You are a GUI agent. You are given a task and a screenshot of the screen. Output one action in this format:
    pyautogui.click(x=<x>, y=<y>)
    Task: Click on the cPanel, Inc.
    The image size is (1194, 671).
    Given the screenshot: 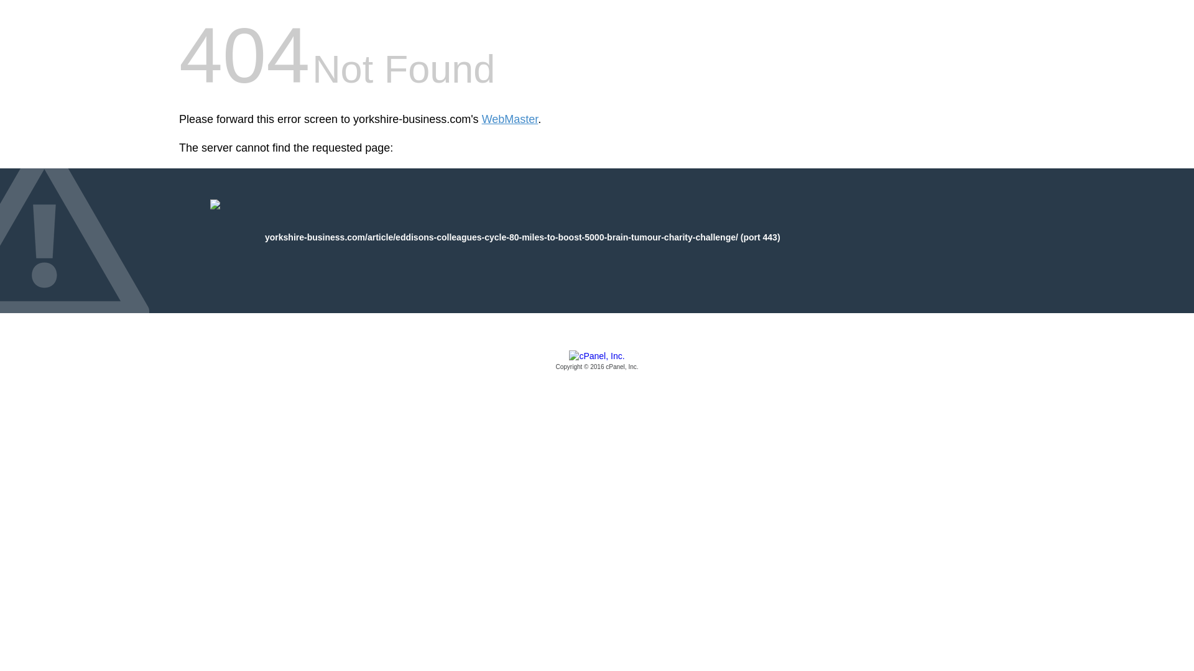 What is the action you would take?
    pyautogui.click(x=597, y=361)
    